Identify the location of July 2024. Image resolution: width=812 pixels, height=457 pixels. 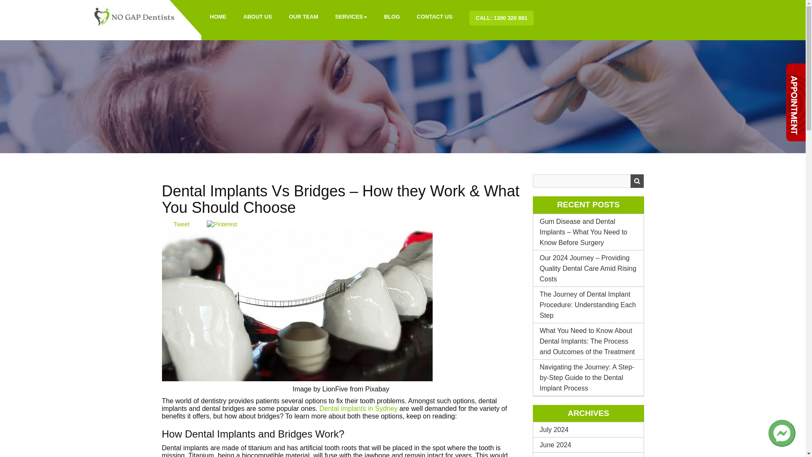
(589, 429).